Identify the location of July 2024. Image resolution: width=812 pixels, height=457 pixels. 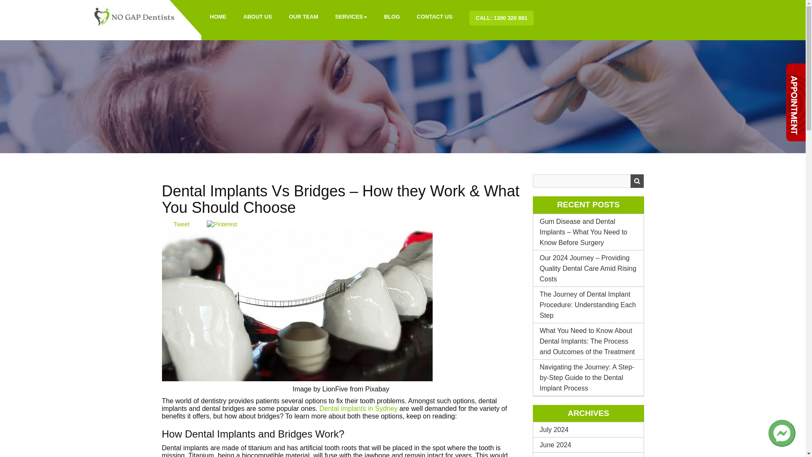
(589, 429).